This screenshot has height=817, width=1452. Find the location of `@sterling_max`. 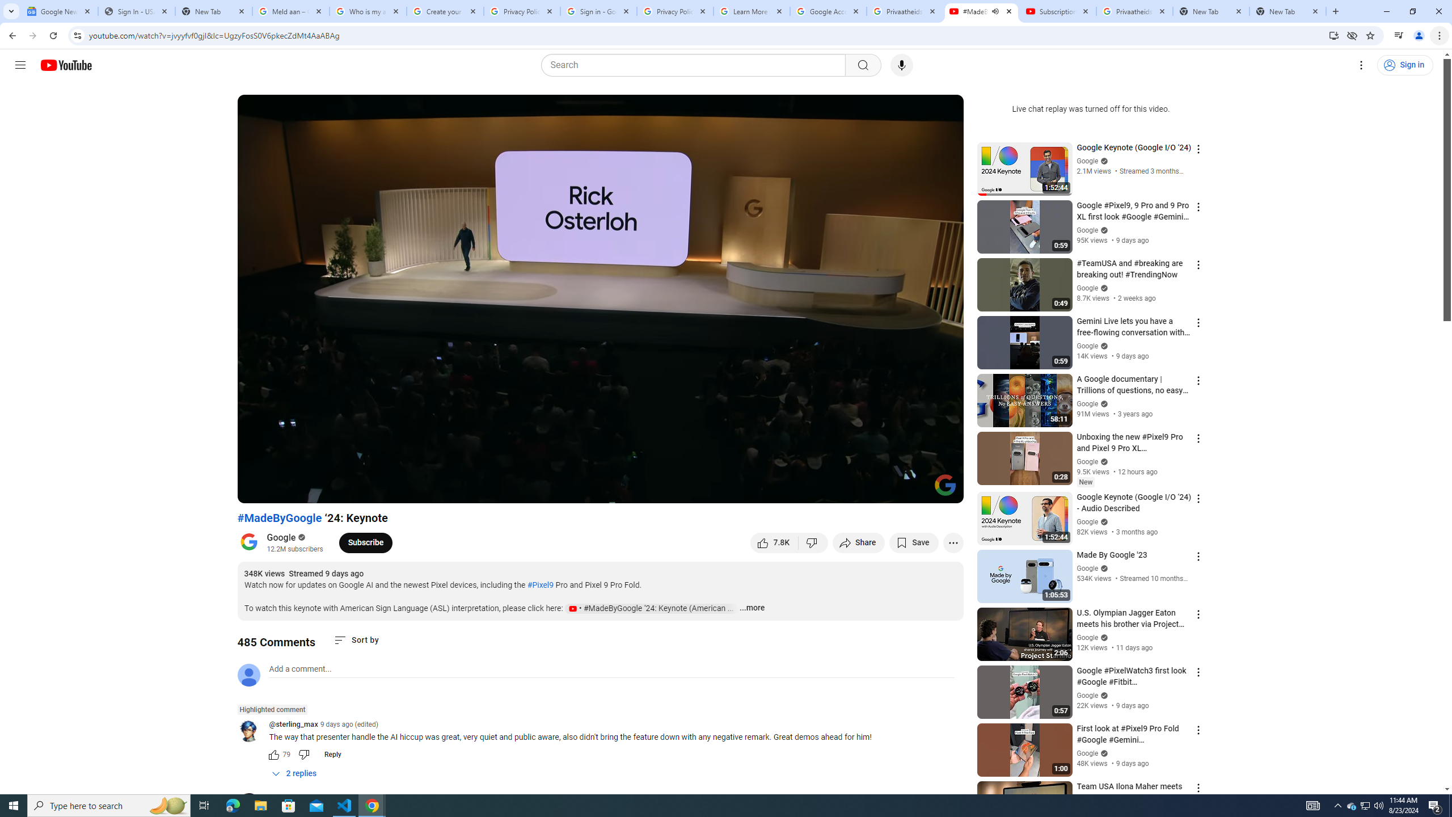

@sterling_max is located at coordinates (293, 725).